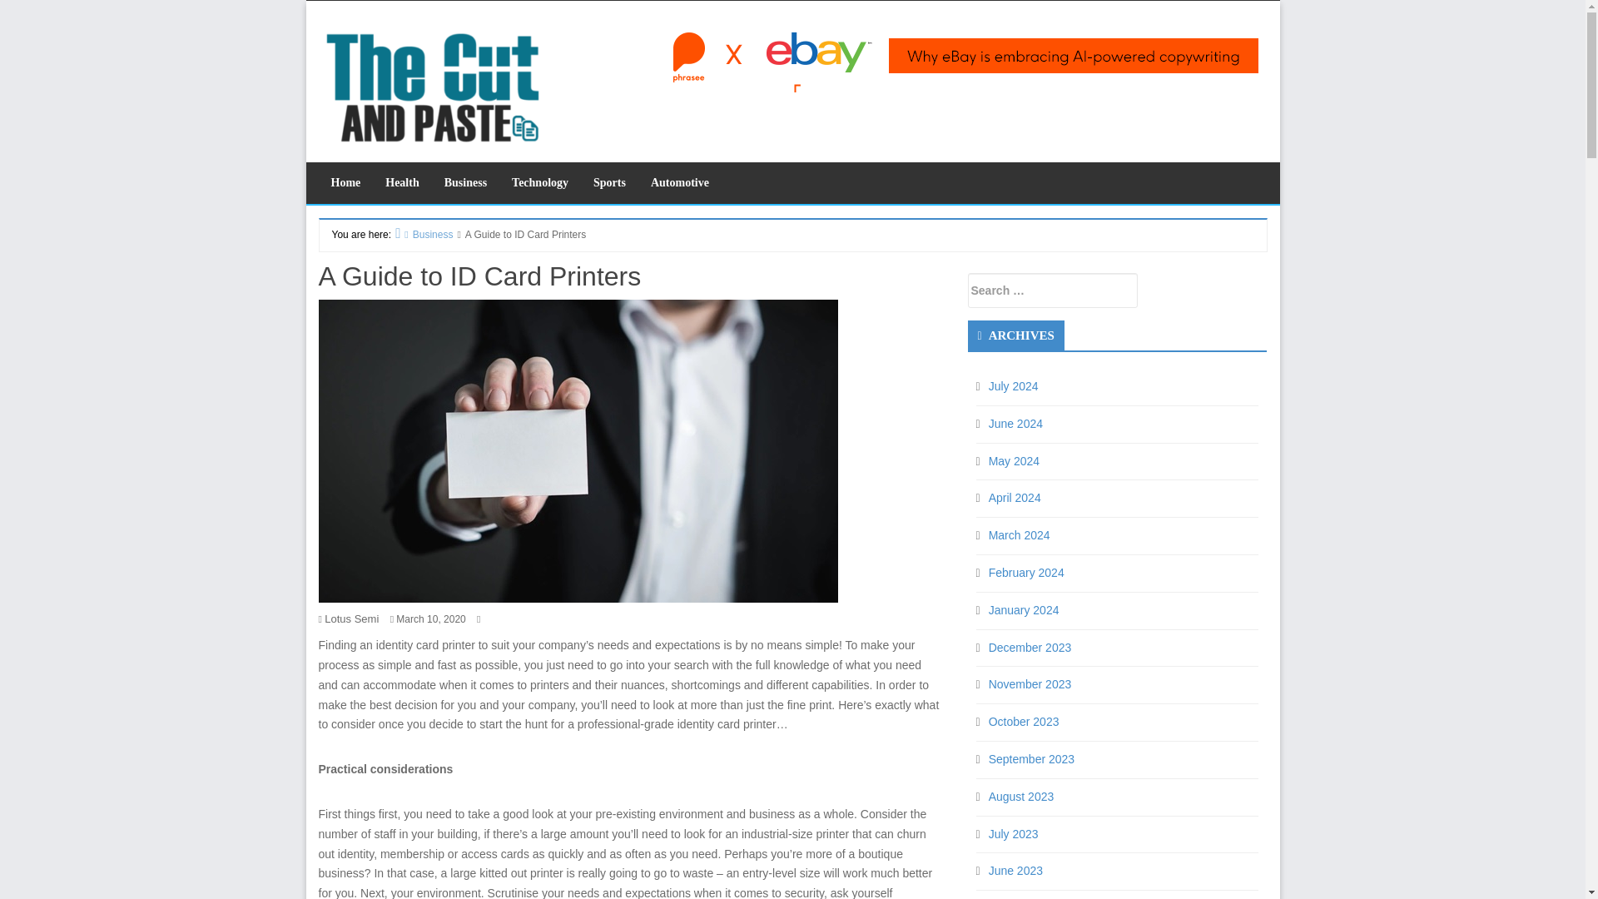 The width and height of the screenshot is (1598, 899). Describe the element at coordinates (351, 618) in the screenshot. I see `Lotus Semi` at that location.